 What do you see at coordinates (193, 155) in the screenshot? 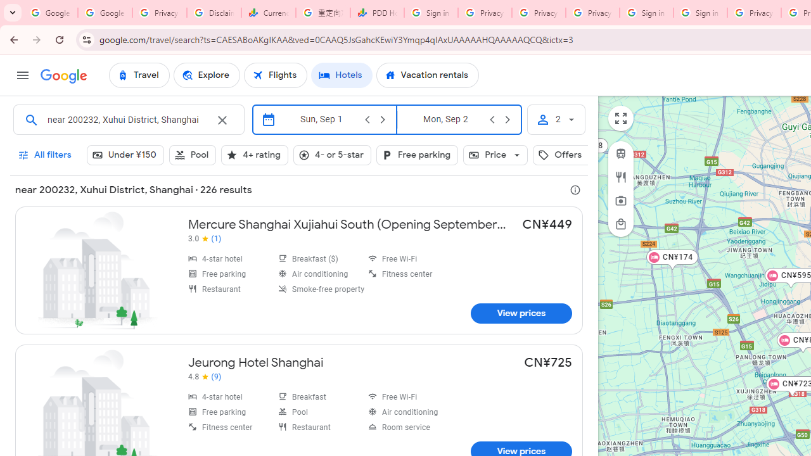
I see `Pool, Amenities, Not selected` at bounding box center [193, 155].